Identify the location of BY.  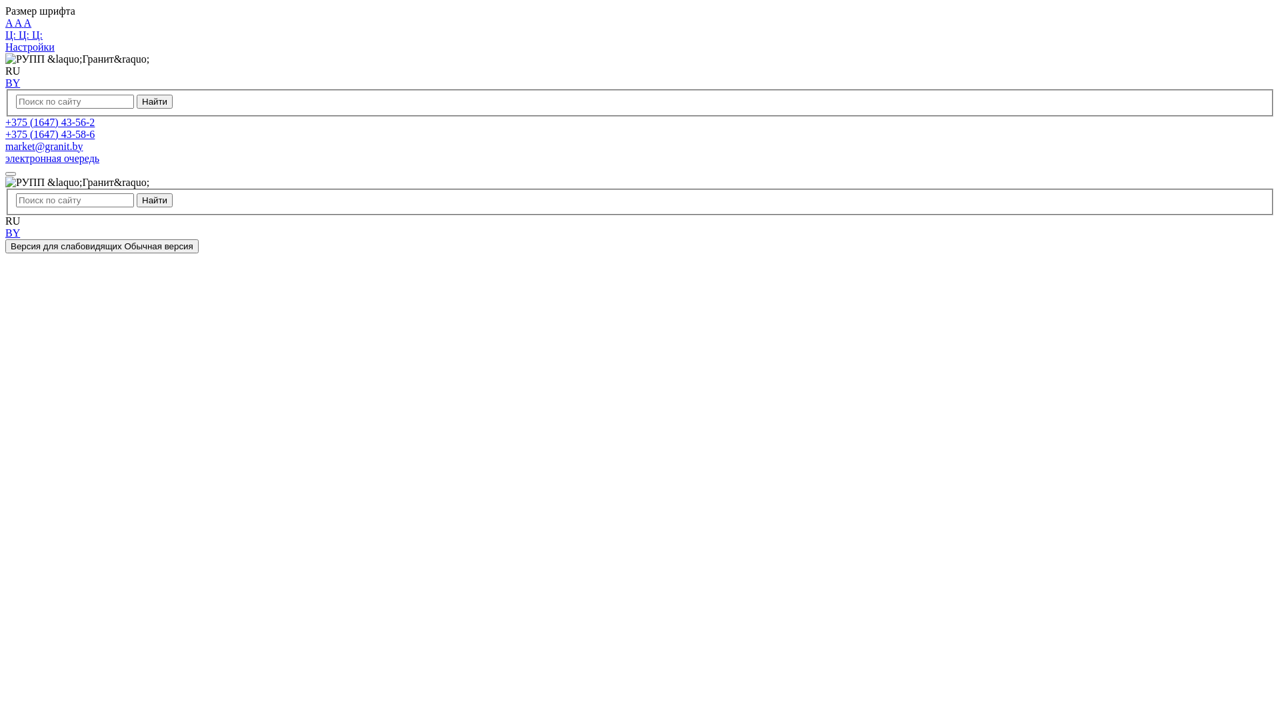
(13, 83).